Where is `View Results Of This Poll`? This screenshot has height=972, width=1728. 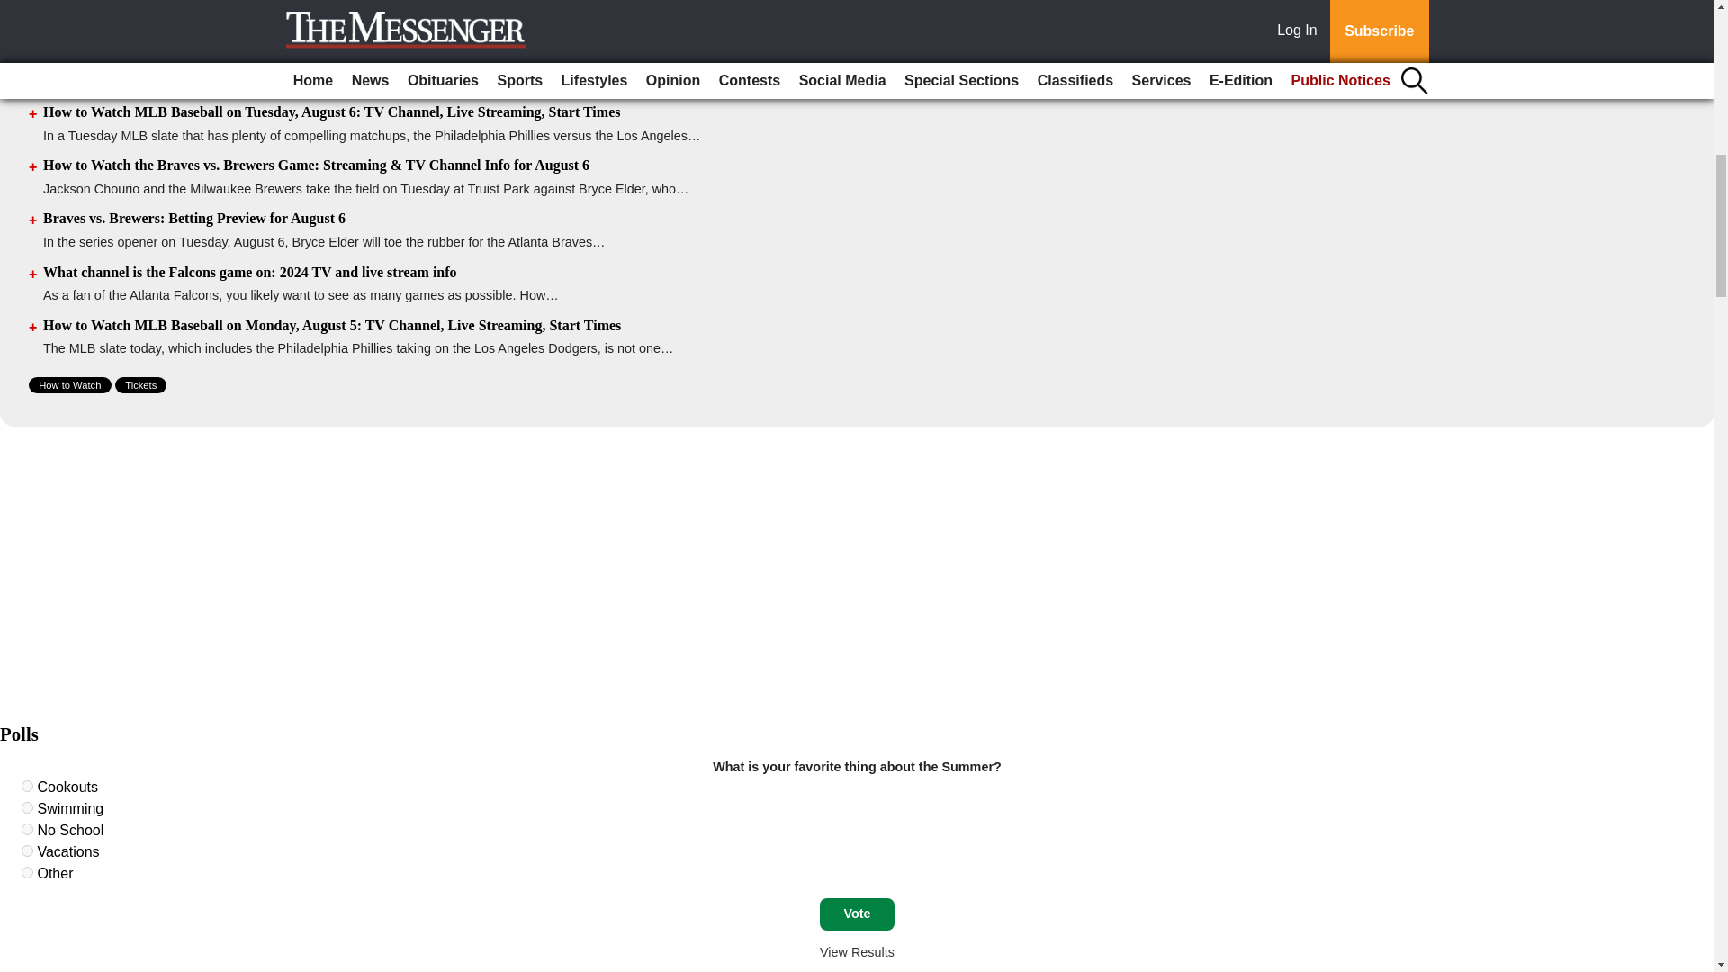 View Results Of This Poll is located at coordinates (857, 951).